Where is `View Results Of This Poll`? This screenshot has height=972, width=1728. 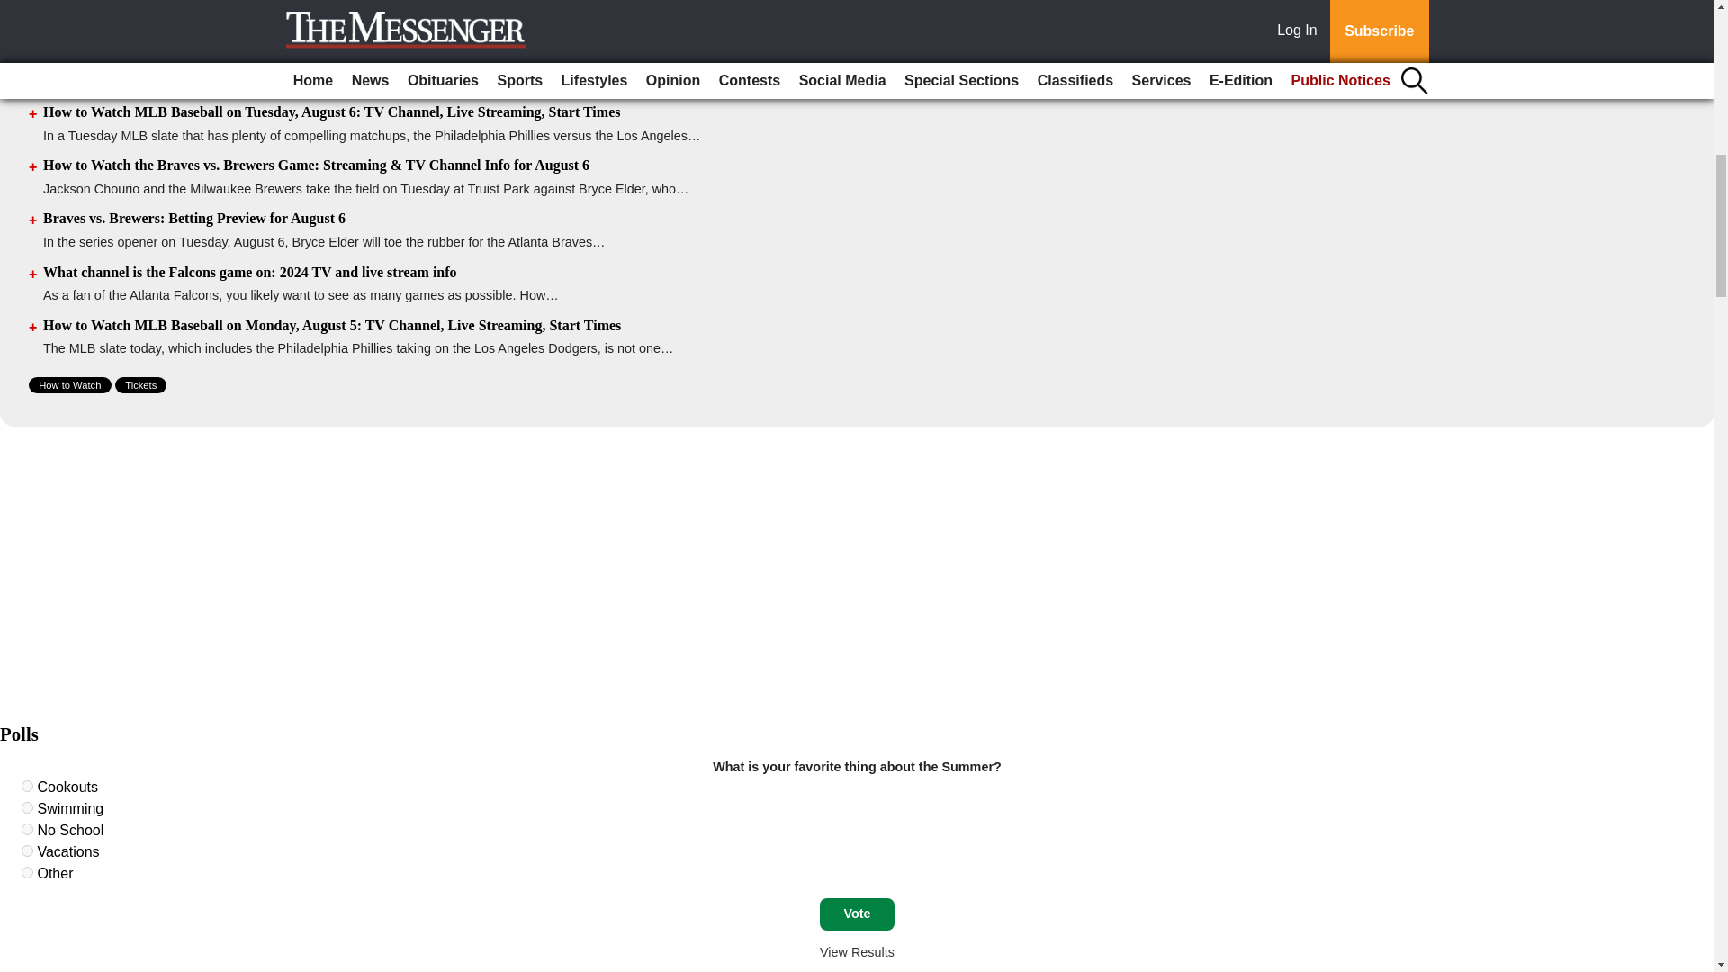 View Results Of This Poll is located at coordinates (857, 951).